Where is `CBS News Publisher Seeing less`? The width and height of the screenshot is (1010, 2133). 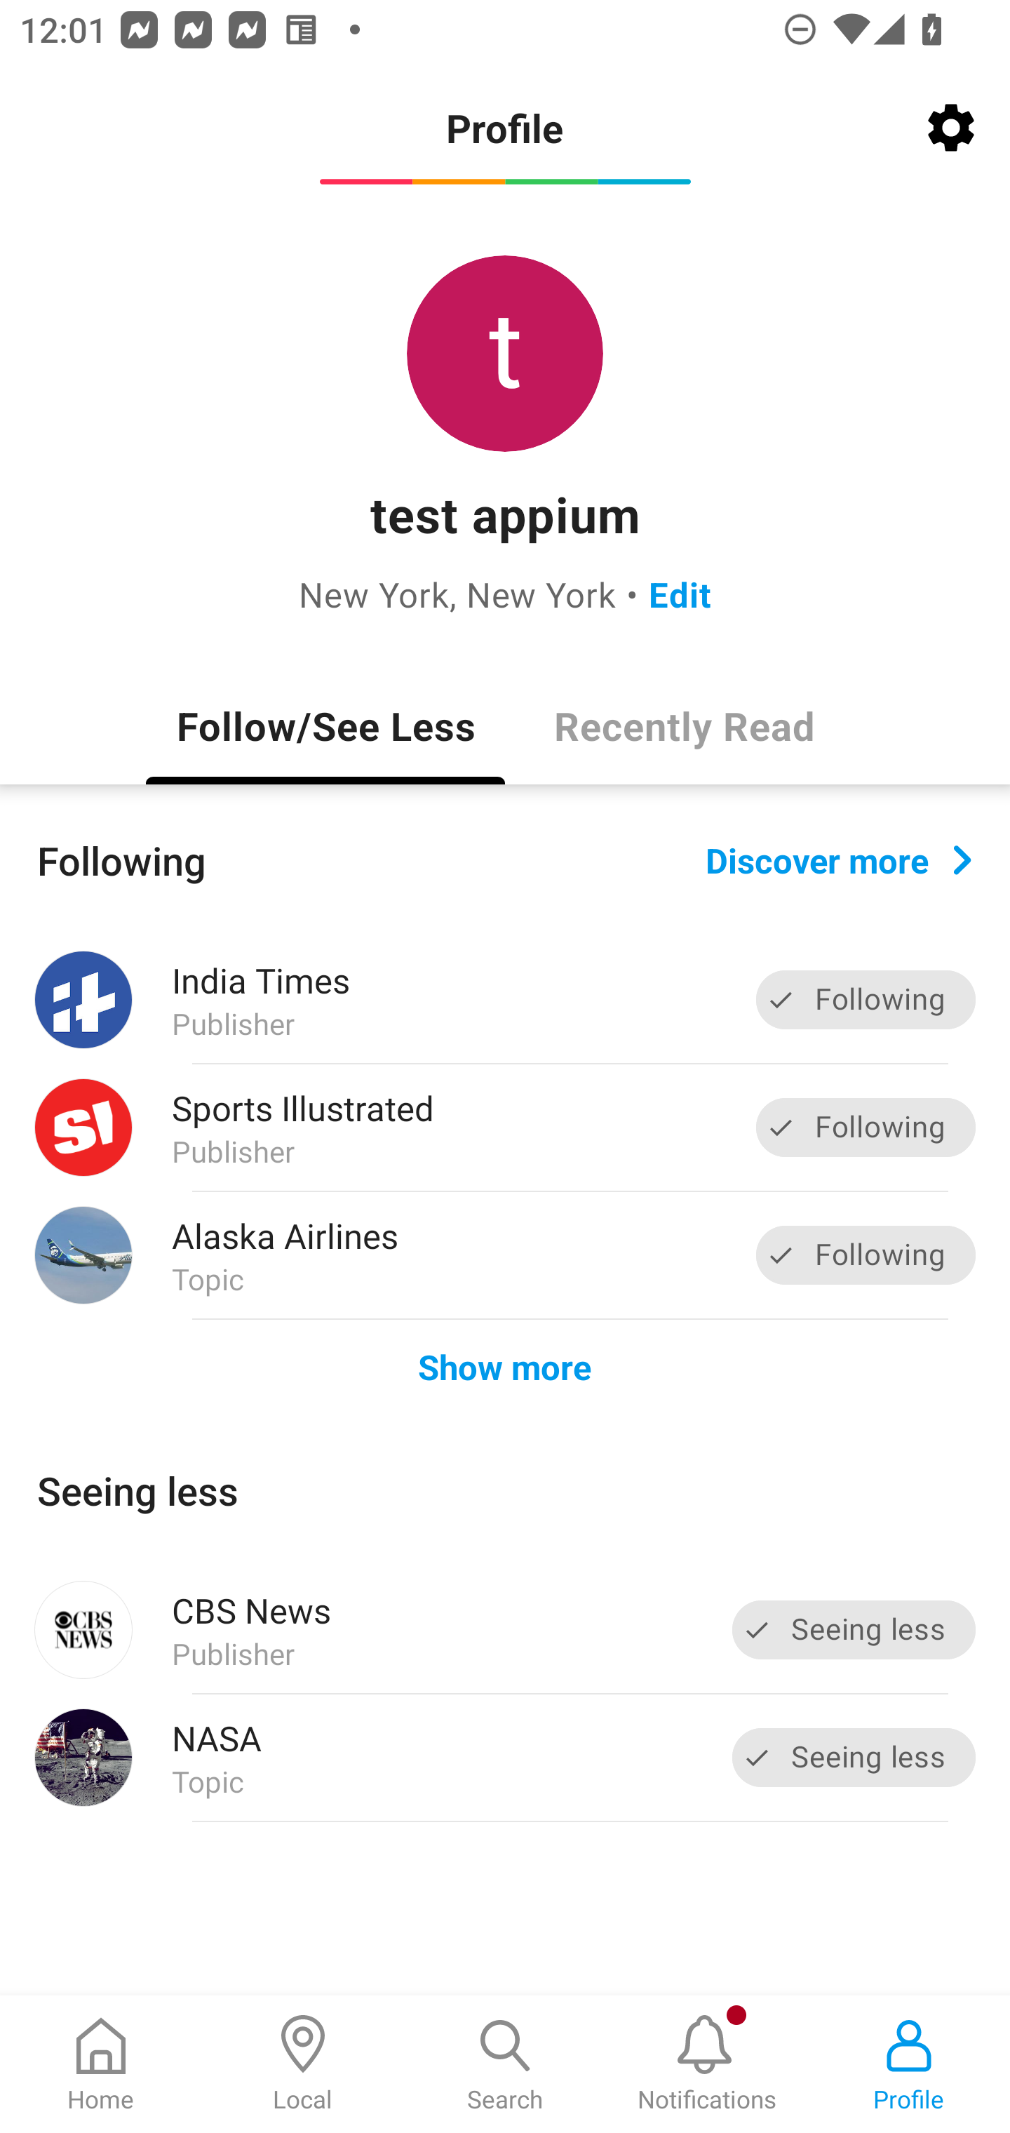
CBS News Publisher Seeing less is located at coordinates (505, 1629).